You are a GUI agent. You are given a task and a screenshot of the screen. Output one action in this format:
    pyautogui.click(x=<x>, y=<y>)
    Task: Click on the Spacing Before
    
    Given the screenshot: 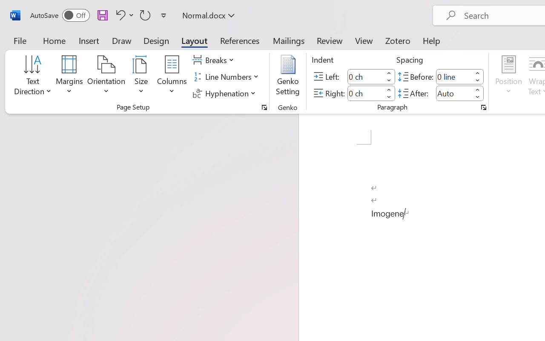 What is the action you would take?
    pyautogui.click(x=454, y=77)
    